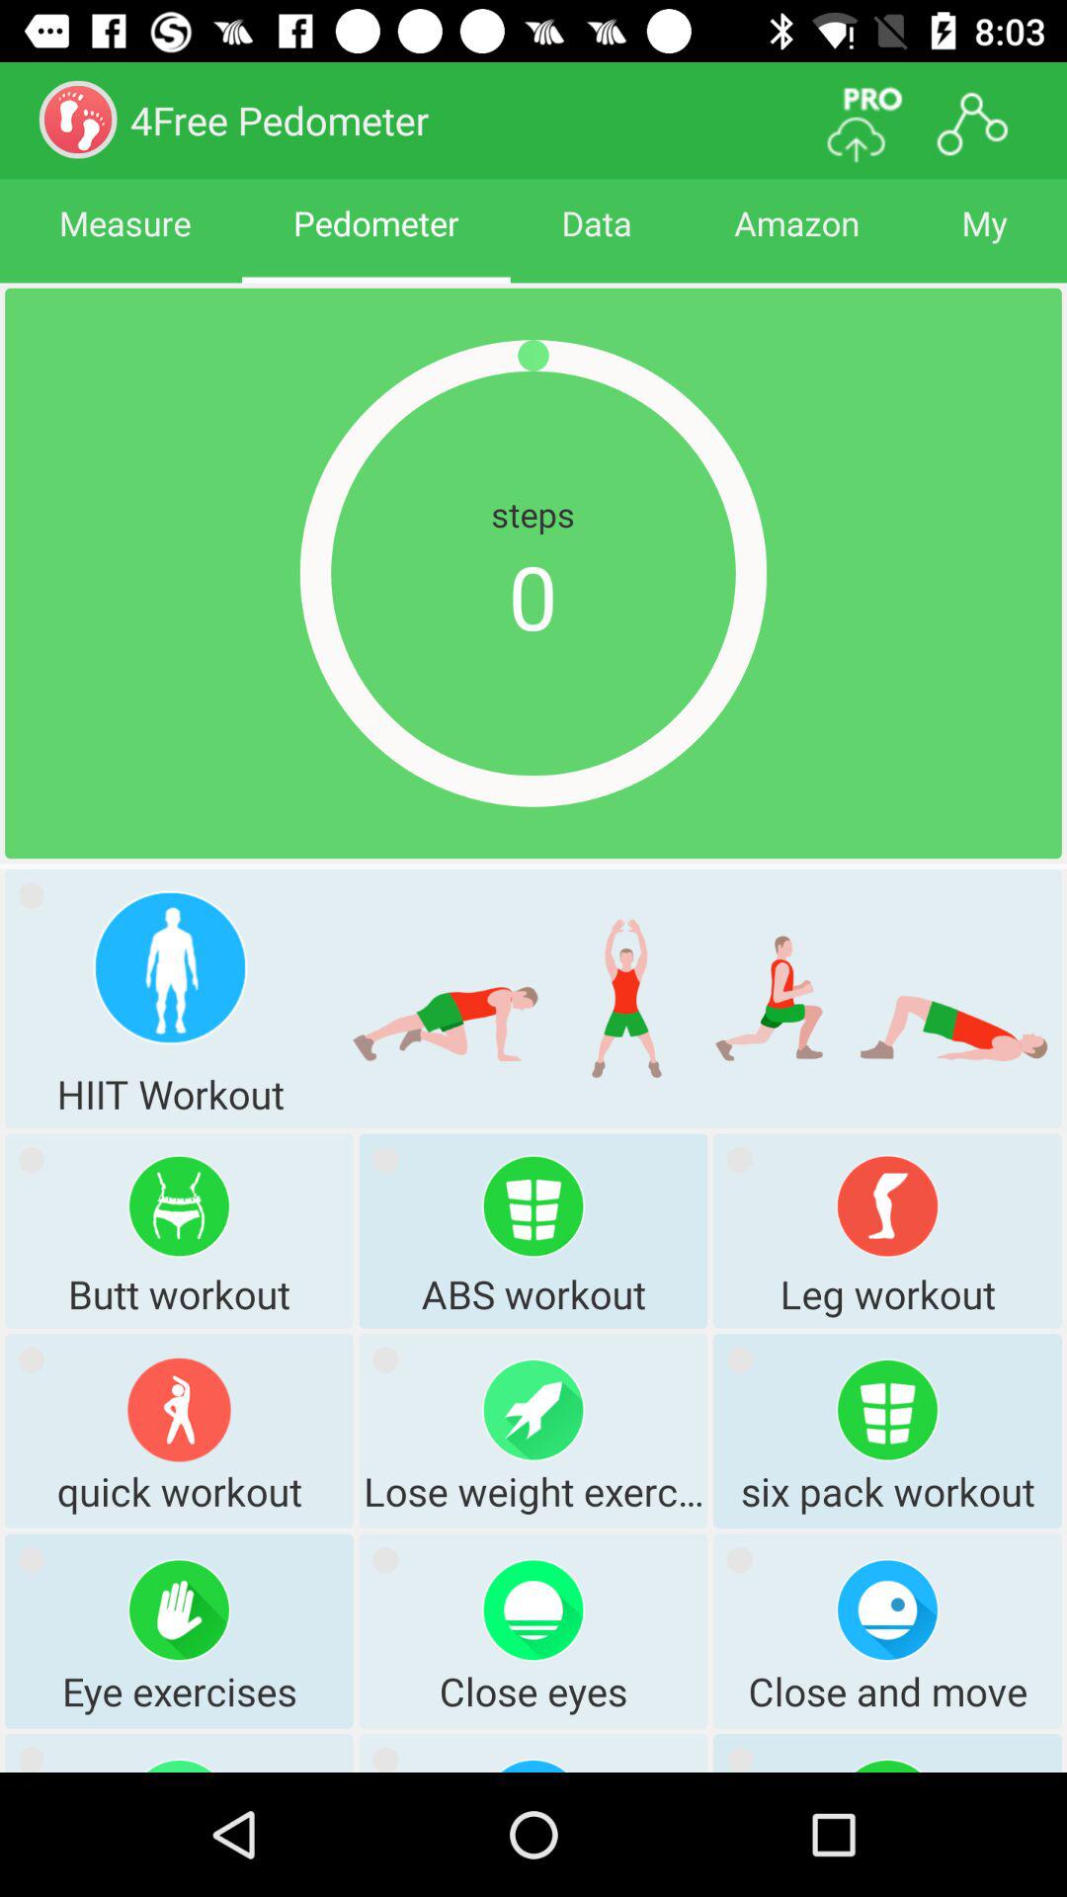 This screenshot has width=1067, height=1897. Describe the element at coordinates (597, 241) in the screenshot. I see `flip to data` at that location.